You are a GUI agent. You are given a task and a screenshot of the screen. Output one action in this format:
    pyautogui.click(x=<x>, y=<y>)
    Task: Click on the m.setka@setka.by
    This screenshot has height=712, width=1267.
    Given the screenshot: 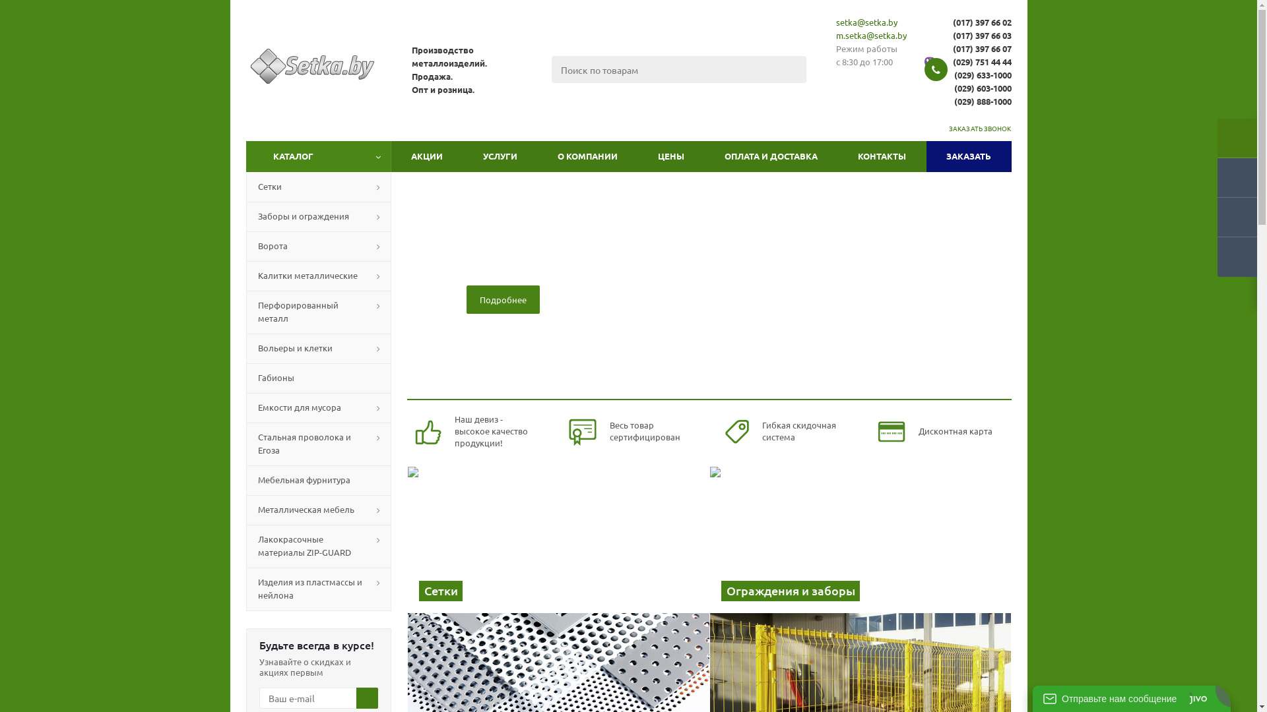 What is the action you would take?
    pyautogui.click(x=871, y=36)
    